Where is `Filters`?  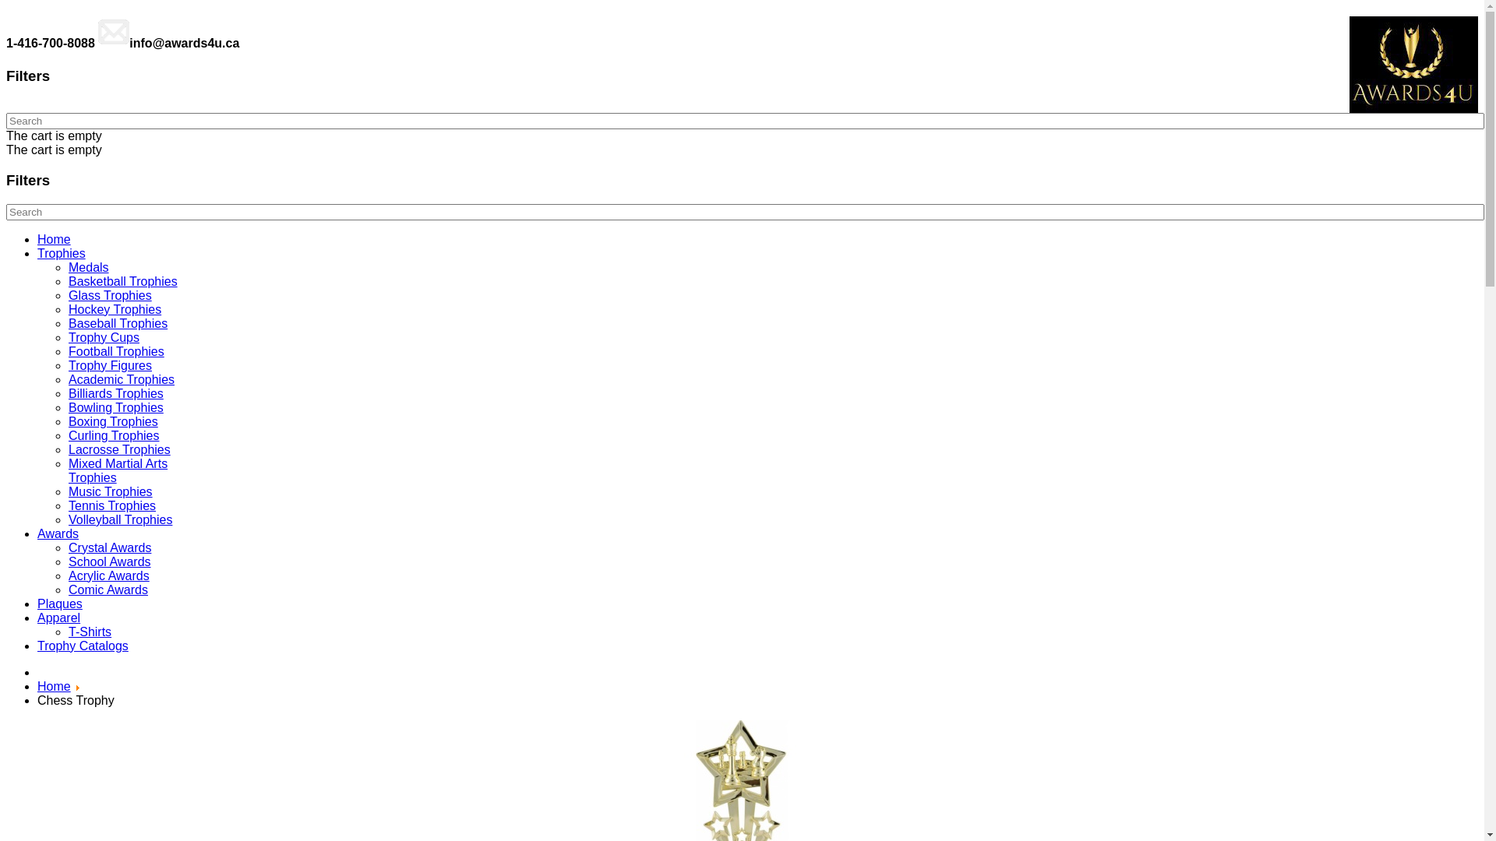
Filters is located at coordinates (742, 76).